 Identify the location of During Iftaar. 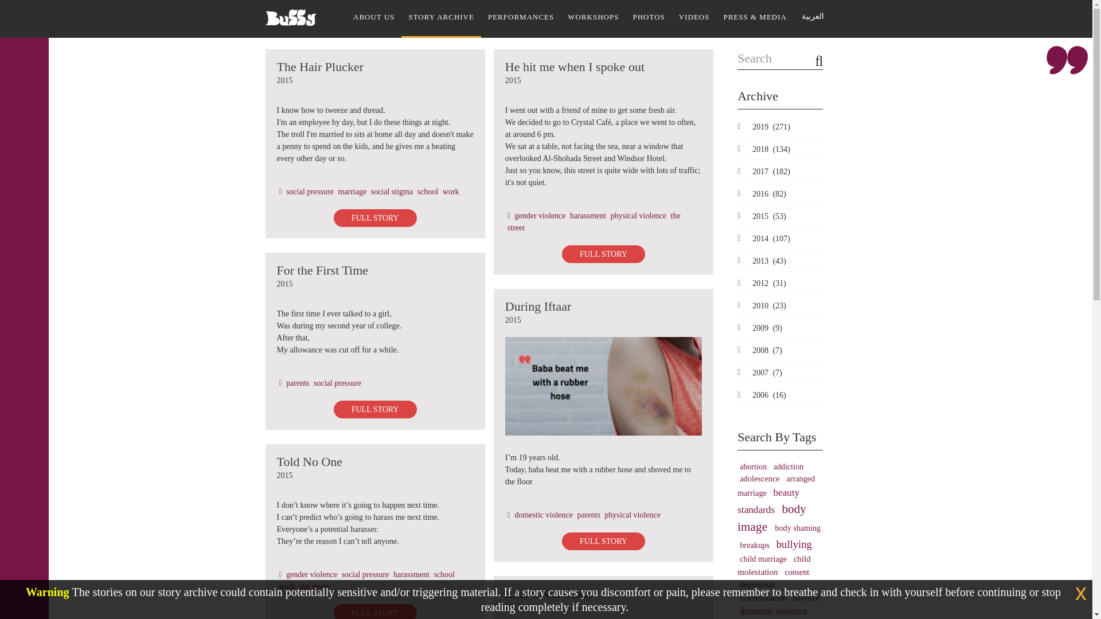
(603, 386).